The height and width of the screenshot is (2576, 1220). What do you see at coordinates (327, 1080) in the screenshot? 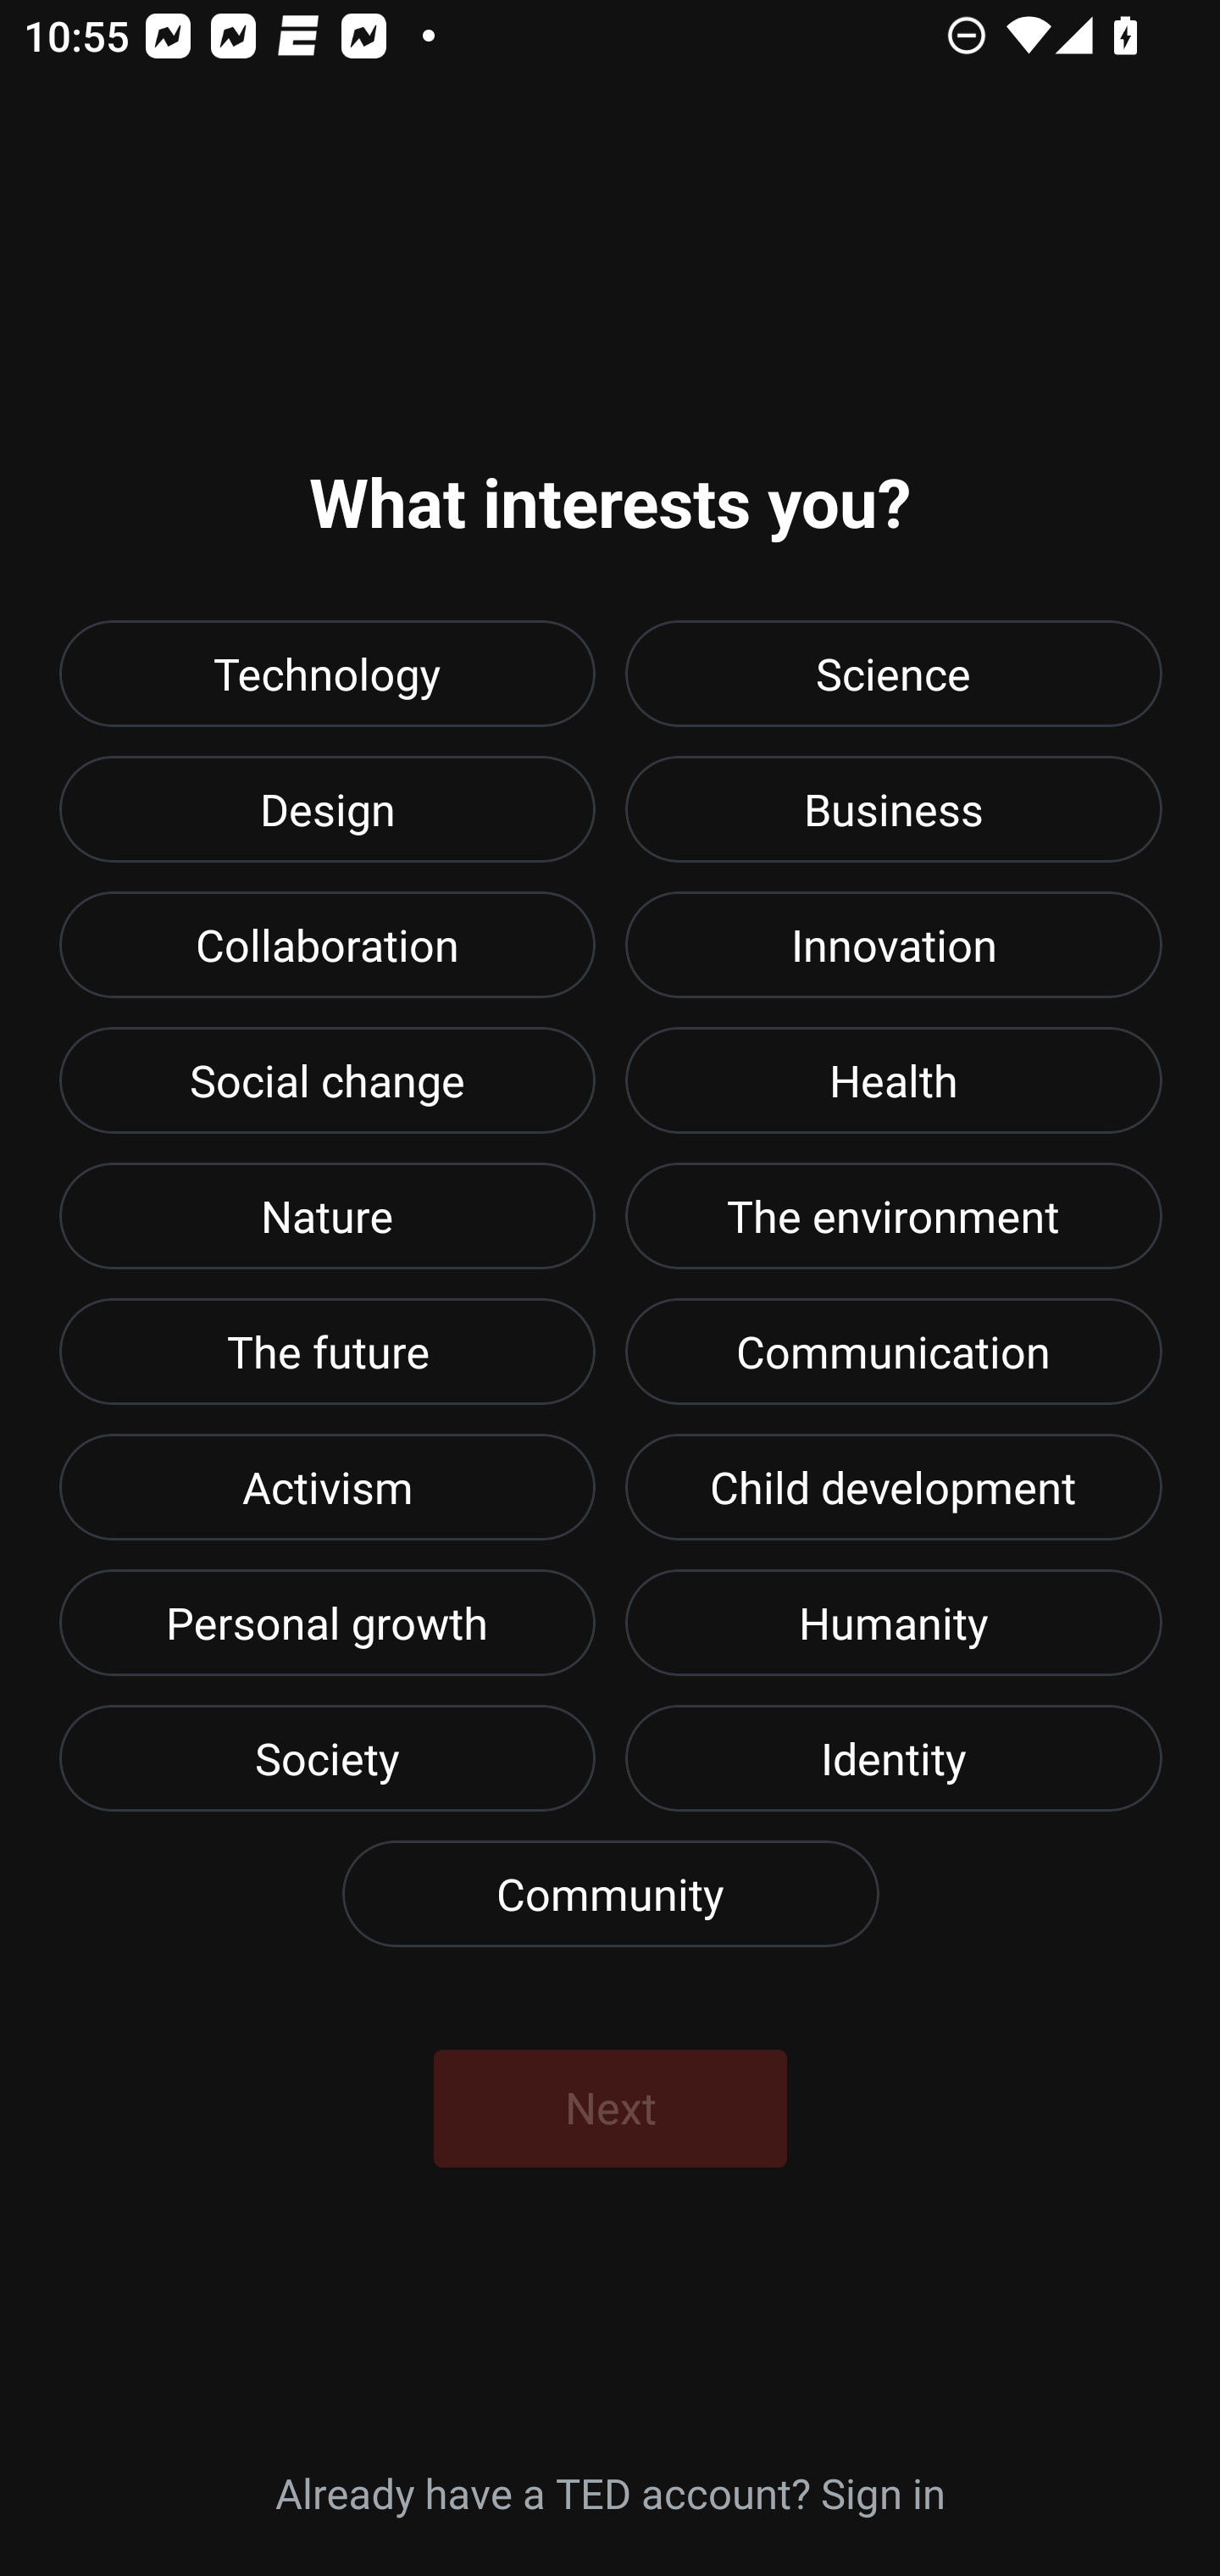
I see `Social change` at bounding box center [327, 1080].